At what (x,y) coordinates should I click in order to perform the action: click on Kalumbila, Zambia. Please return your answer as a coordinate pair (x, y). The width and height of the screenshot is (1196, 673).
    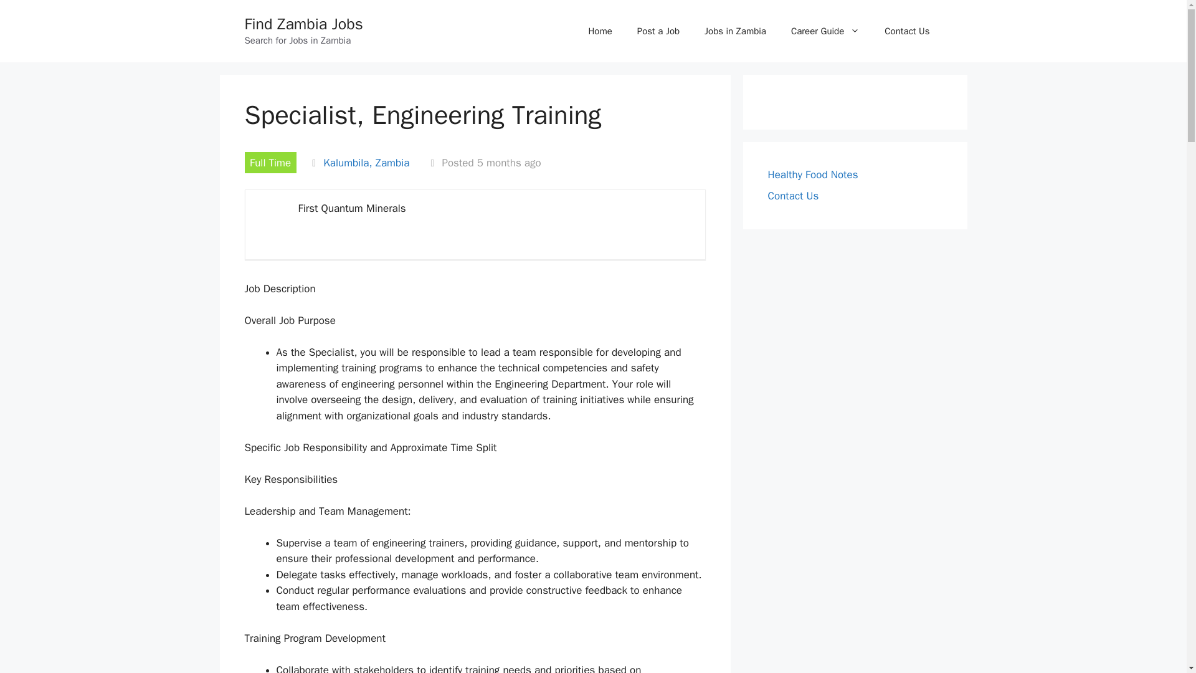
    Looking at the image, I should click on (366, 163).